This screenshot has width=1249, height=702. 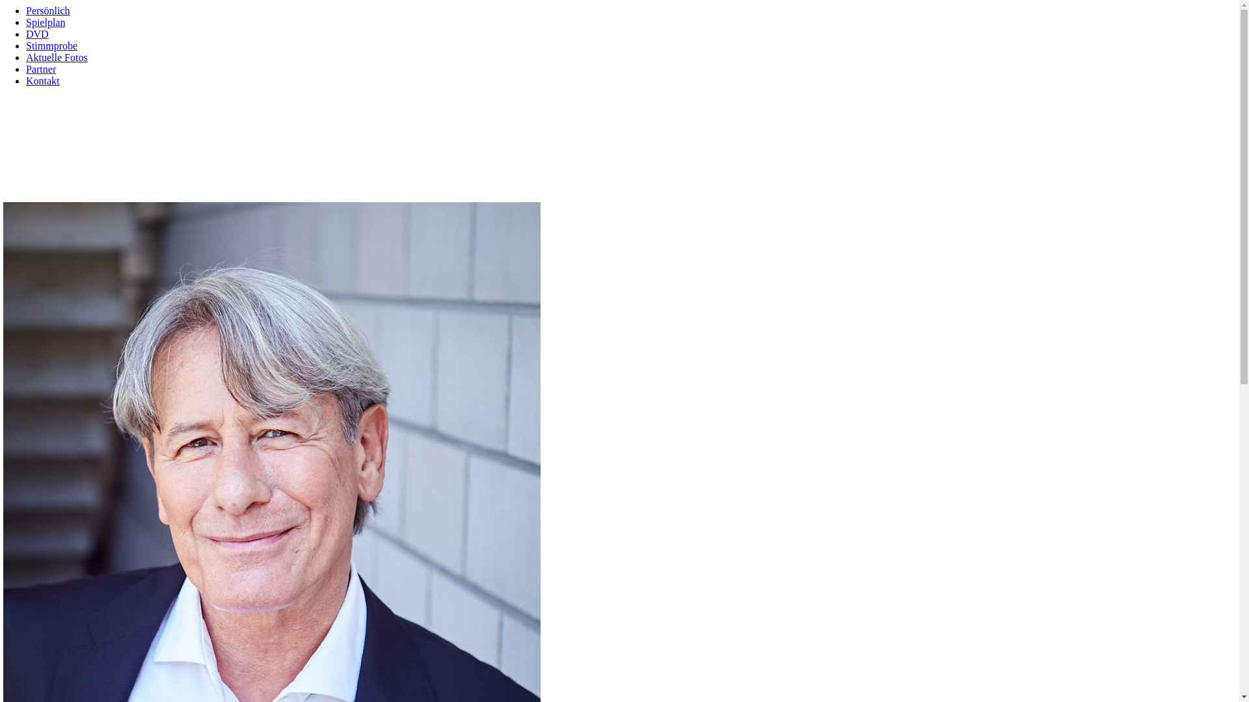 What do you see at coordinates (38, 34) in the screenshot?
I see `DVD` at bounding box center [38, 34].